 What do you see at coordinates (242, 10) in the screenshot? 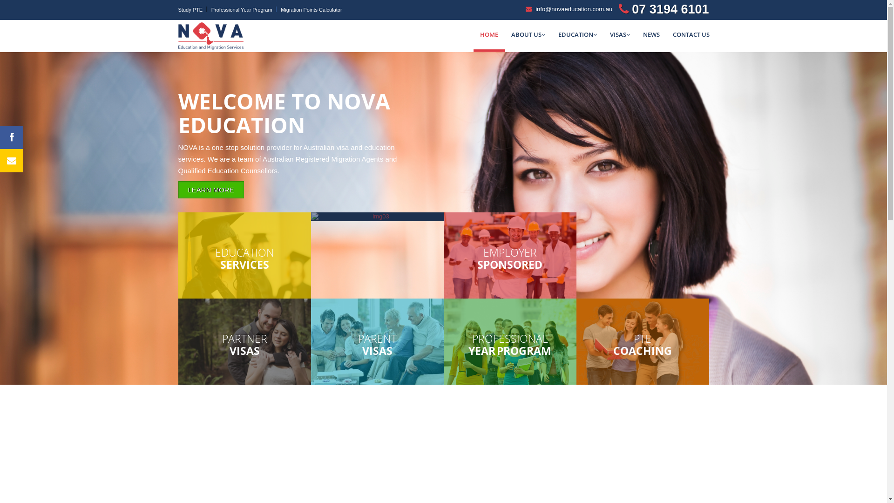
I see `Professional Year Program` at bounding box center [242, 10].